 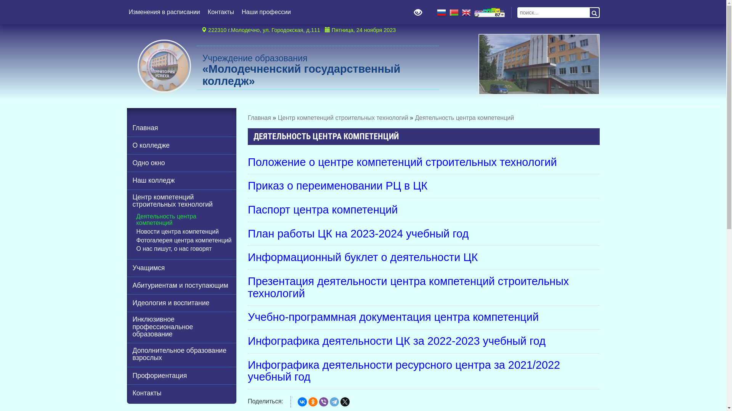 I want to click on Viber, so click(x=324, y=402).